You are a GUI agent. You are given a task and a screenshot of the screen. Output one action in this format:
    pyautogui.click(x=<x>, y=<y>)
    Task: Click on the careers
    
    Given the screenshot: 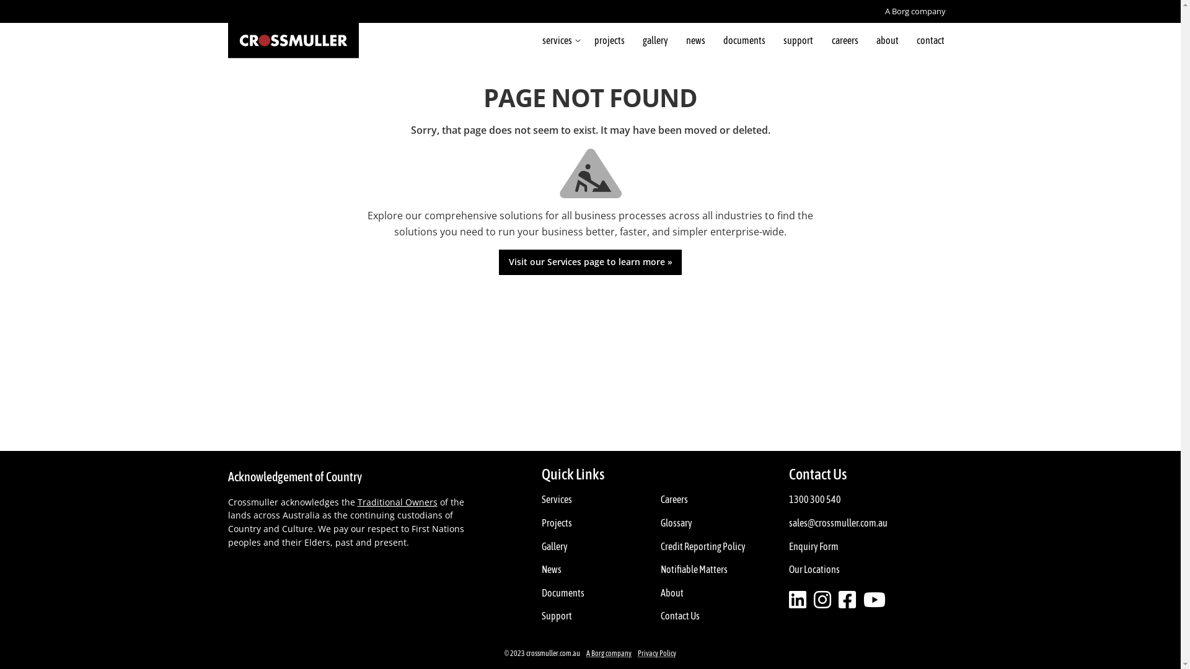 What is the action you would take?
    pyautogui.click(x=845, y=40)
    